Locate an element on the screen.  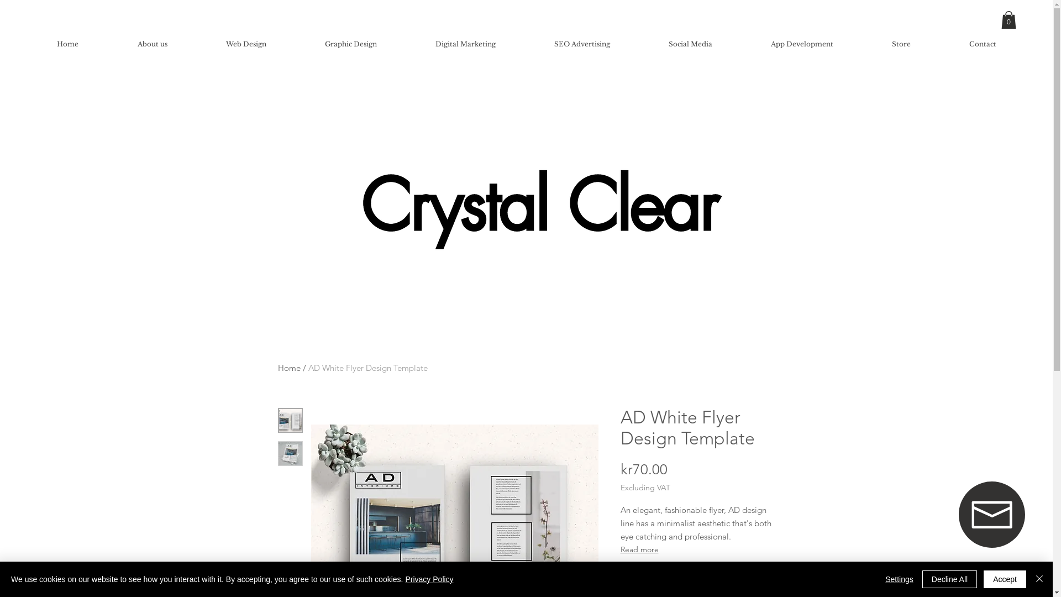
Social Media is located at coordinates (690, 44).